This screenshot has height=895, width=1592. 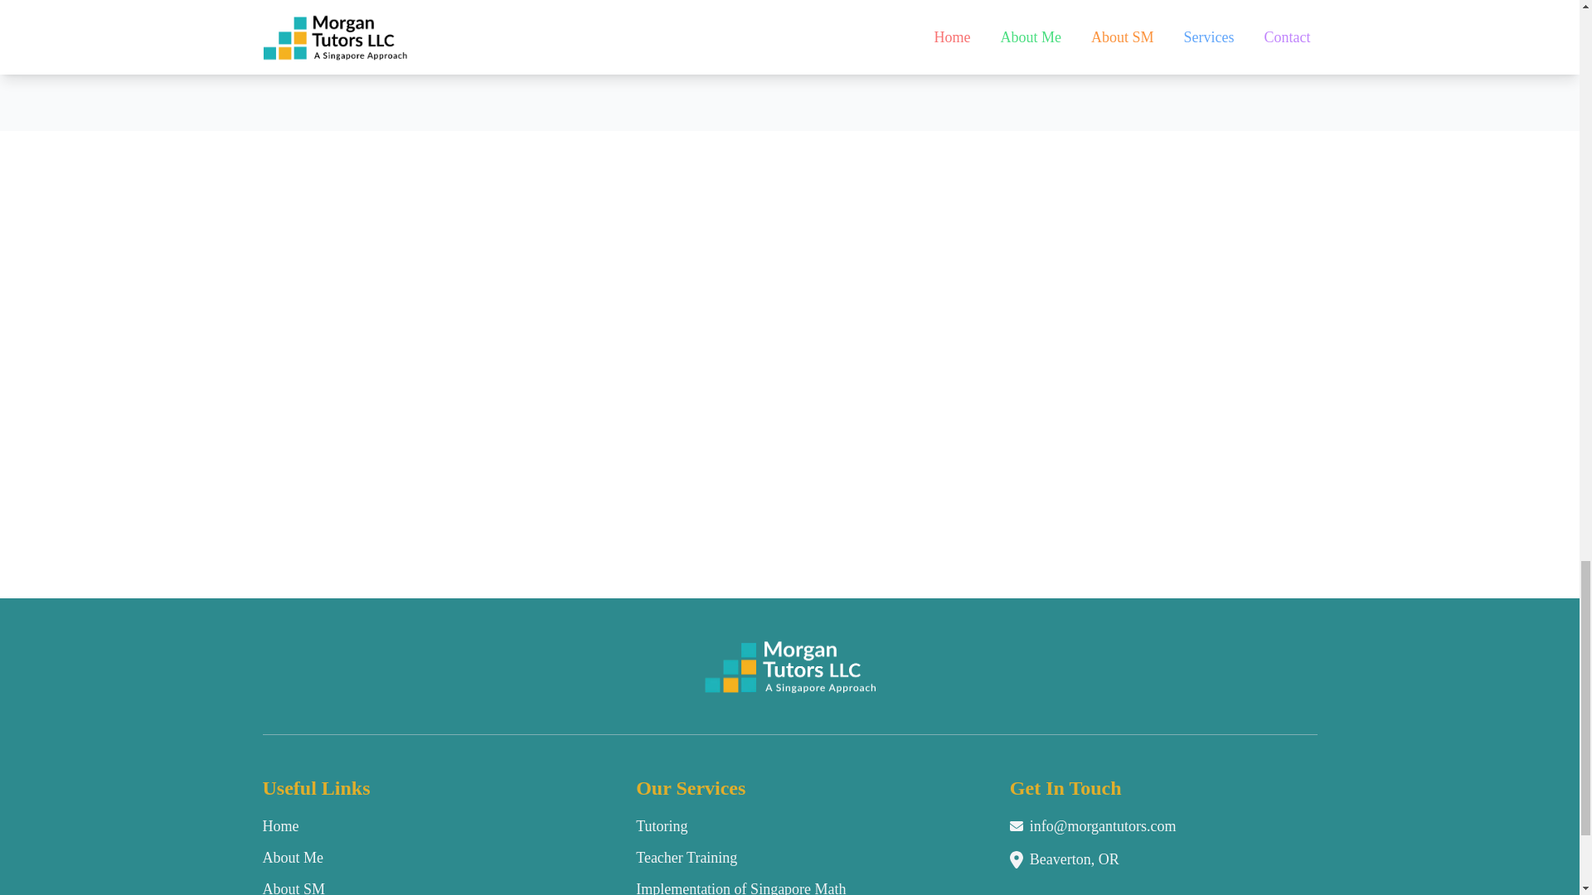 What do you see at coordinates (662, 825) in the screenshot?
I see `Tutoring` at bounding box center [662, 825].